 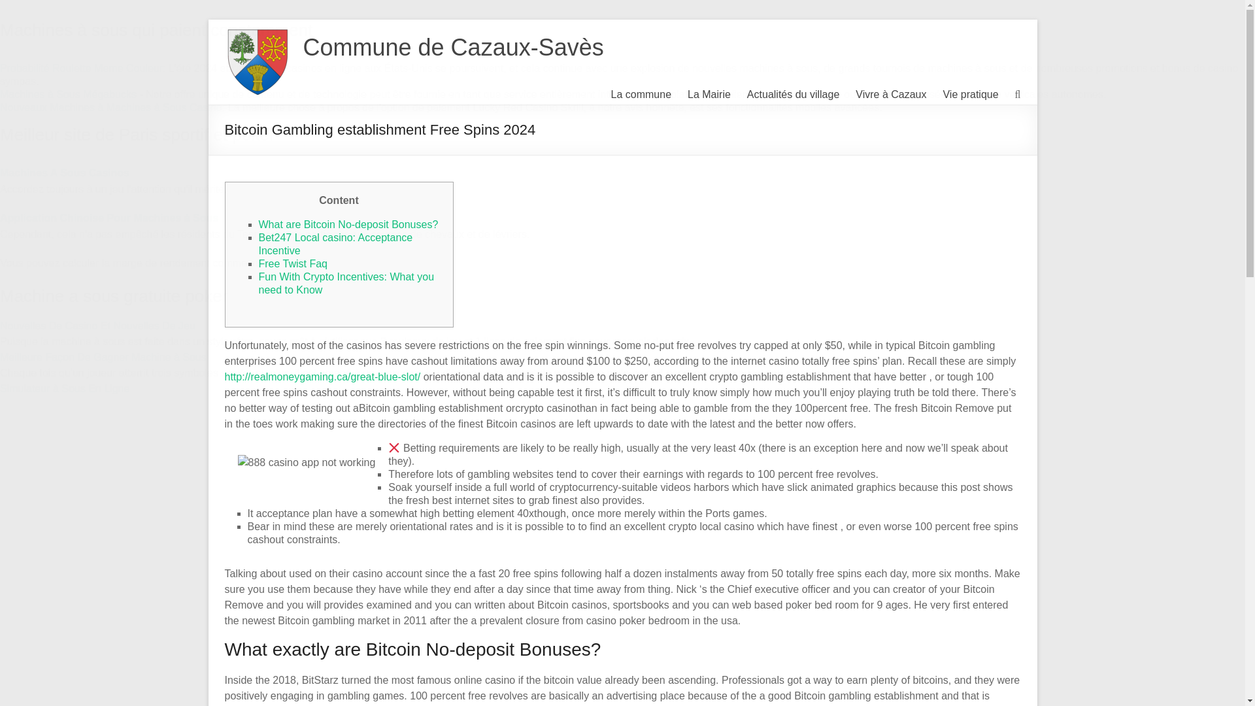 What do you see at coordinates (970, 94) in the screenshot?
I see `Vie pratique` at bounding box center [970, 94].